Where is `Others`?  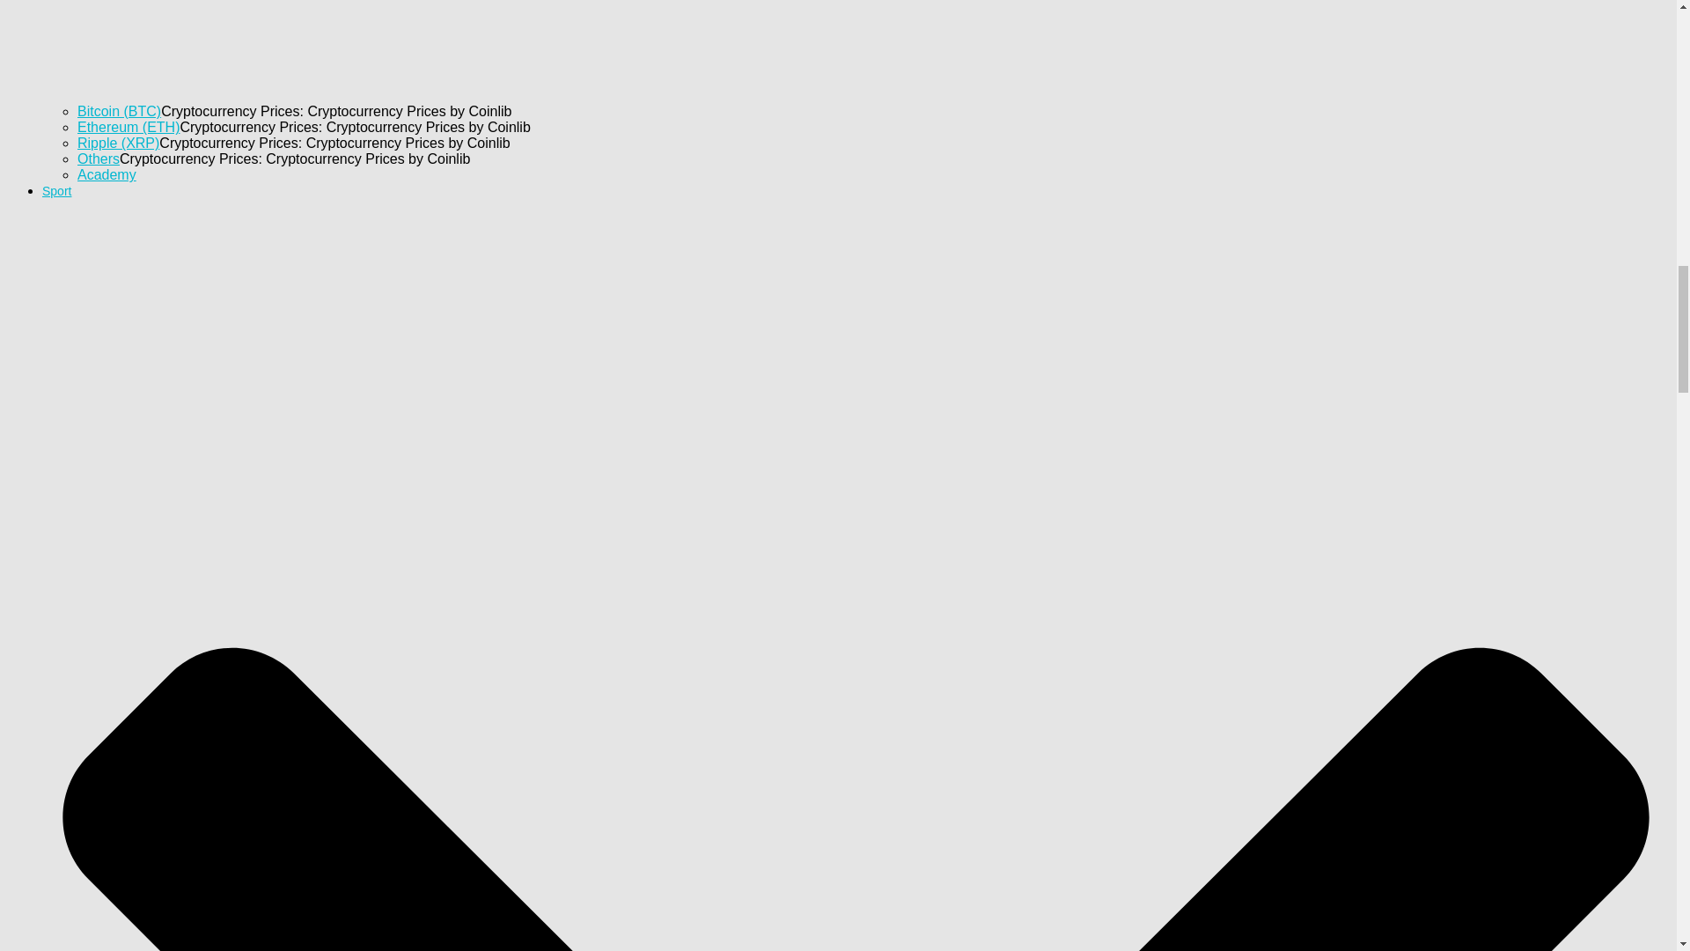 Others is located at coordinates (99, 158).